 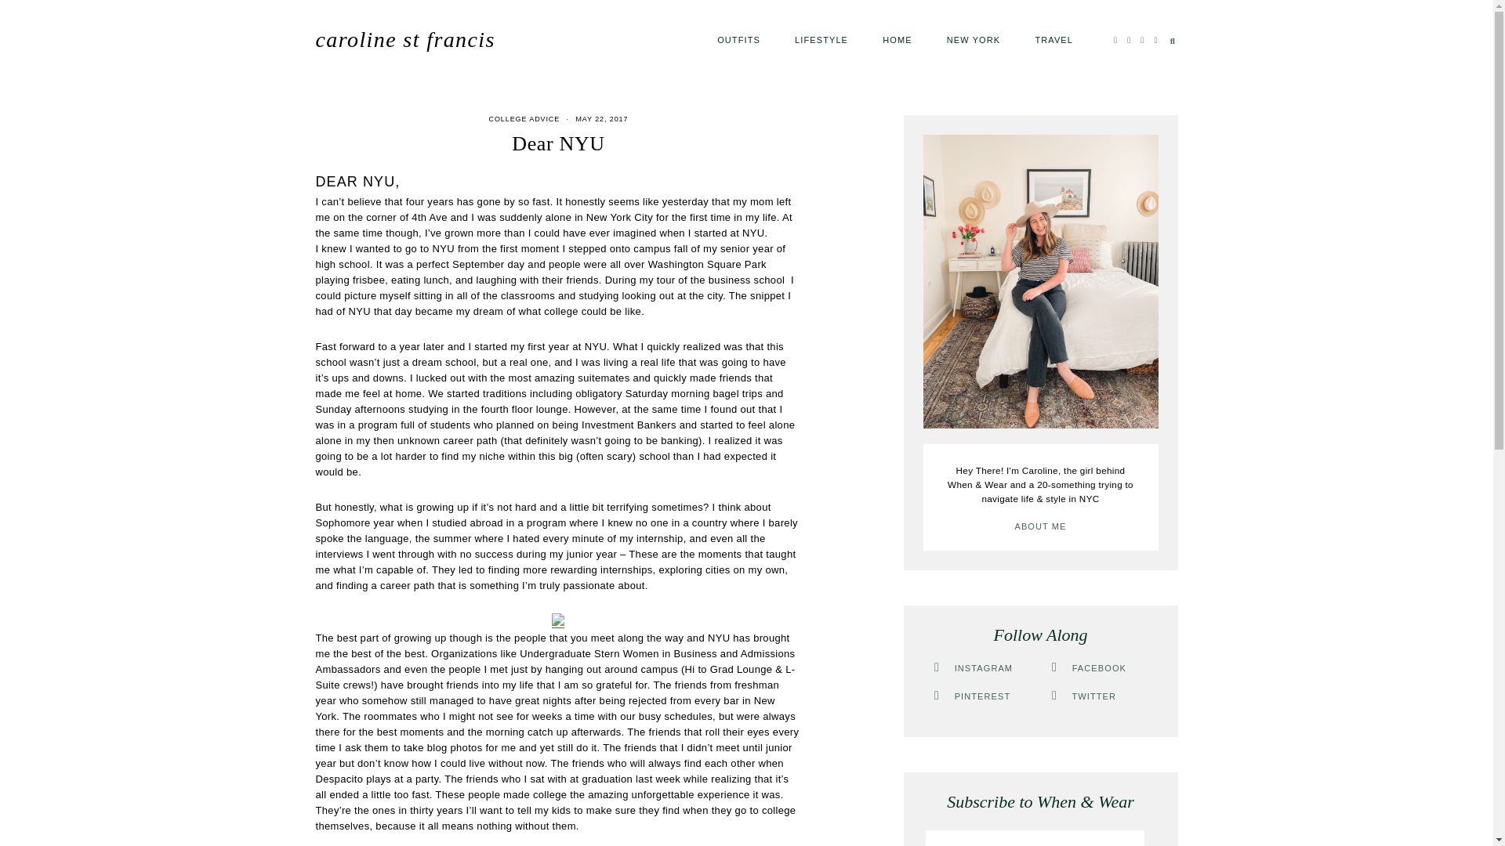 I want to click on HOME, so click(x=897, y=39).